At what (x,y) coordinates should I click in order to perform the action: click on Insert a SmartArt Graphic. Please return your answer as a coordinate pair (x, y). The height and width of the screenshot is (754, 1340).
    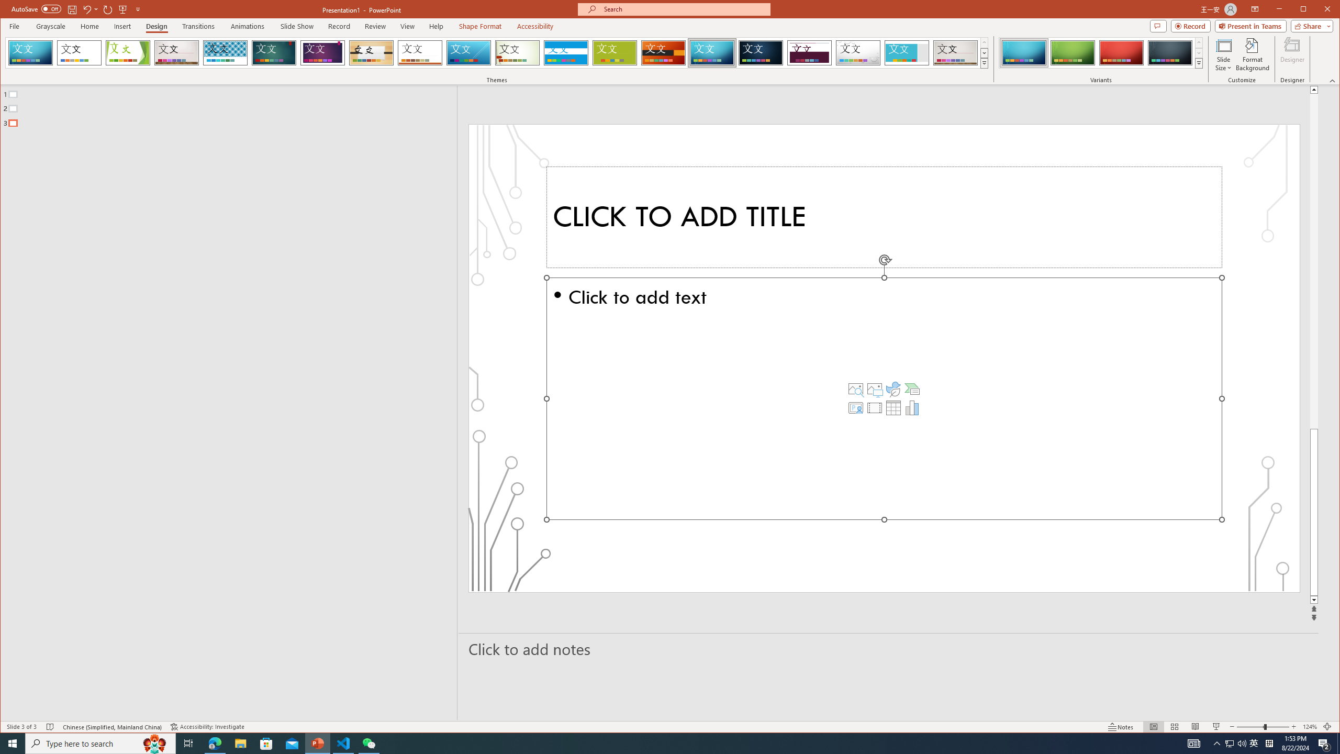
    Looking at the image, I should click on (912, 389).